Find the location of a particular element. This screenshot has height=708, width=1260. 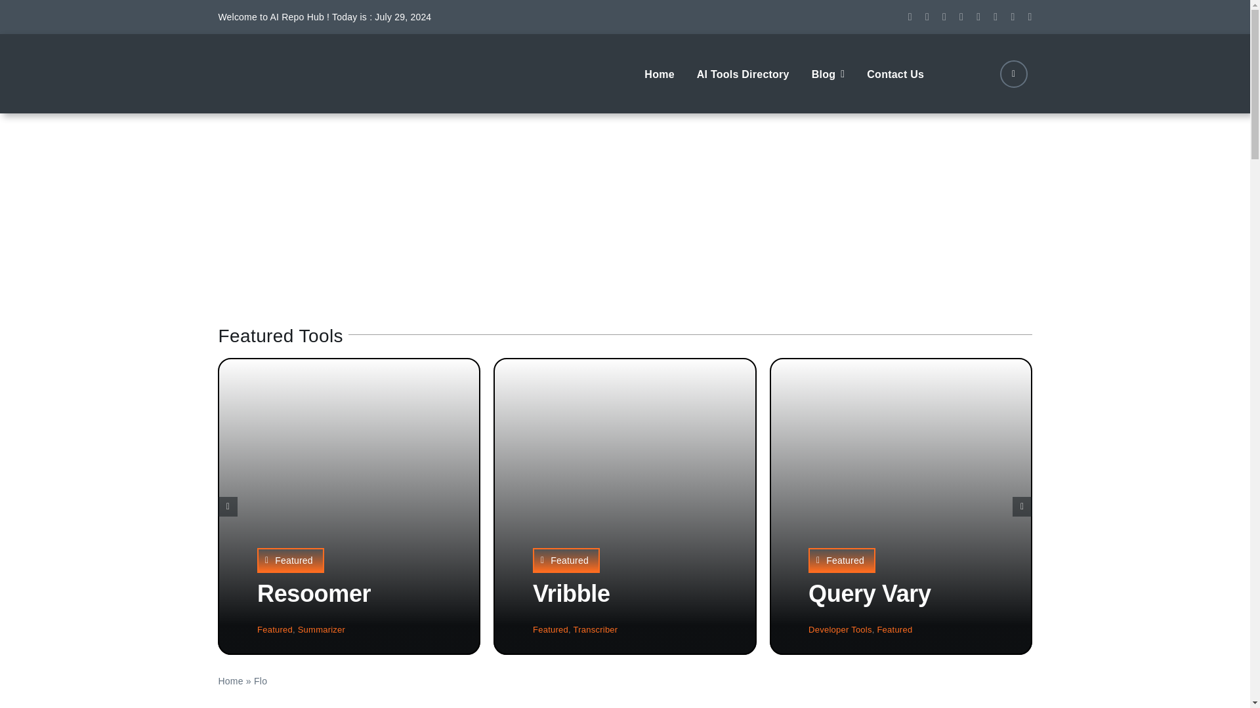

Contact Us is located at coordinates (895, 73).